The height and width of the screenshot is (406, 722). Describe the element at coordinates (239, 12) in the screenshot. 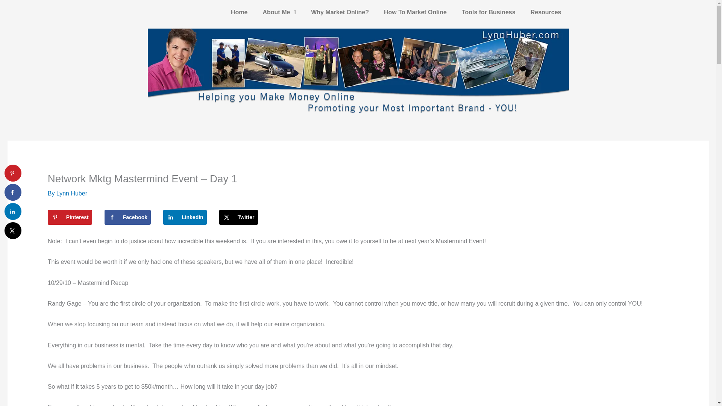

I see `Home` at that location.